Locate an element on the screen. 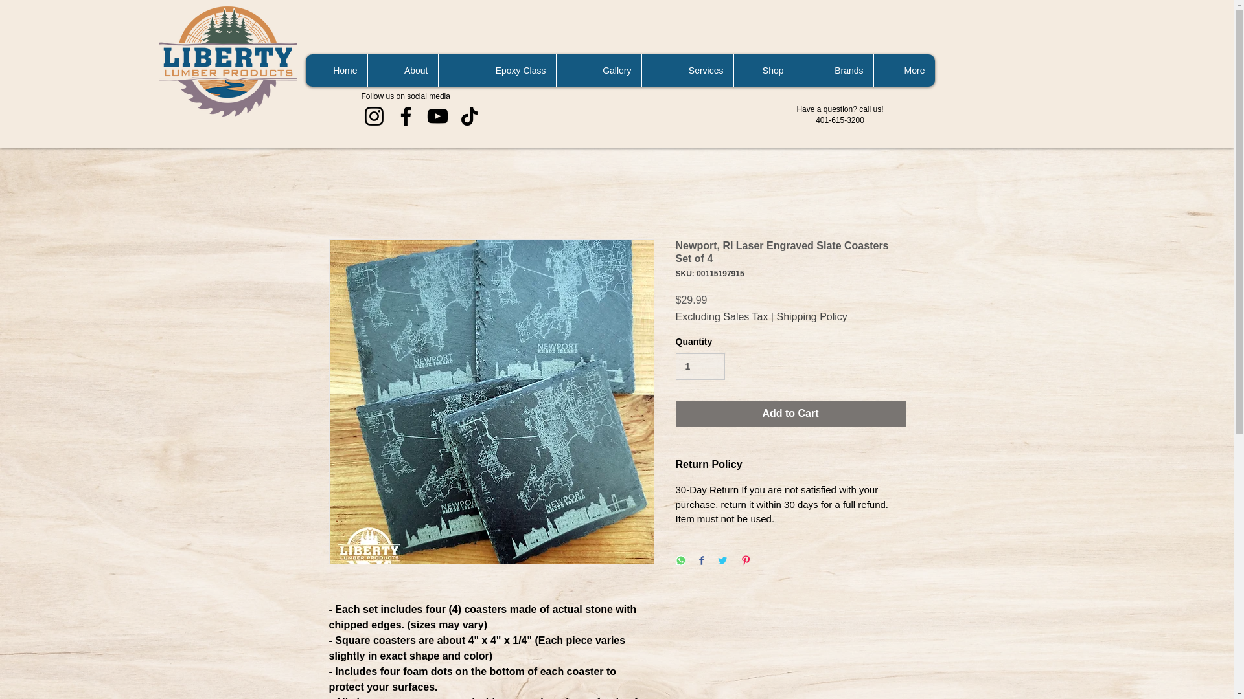 This screenshot has height=699, width=1244. Services is located at coordinates (687, 70).